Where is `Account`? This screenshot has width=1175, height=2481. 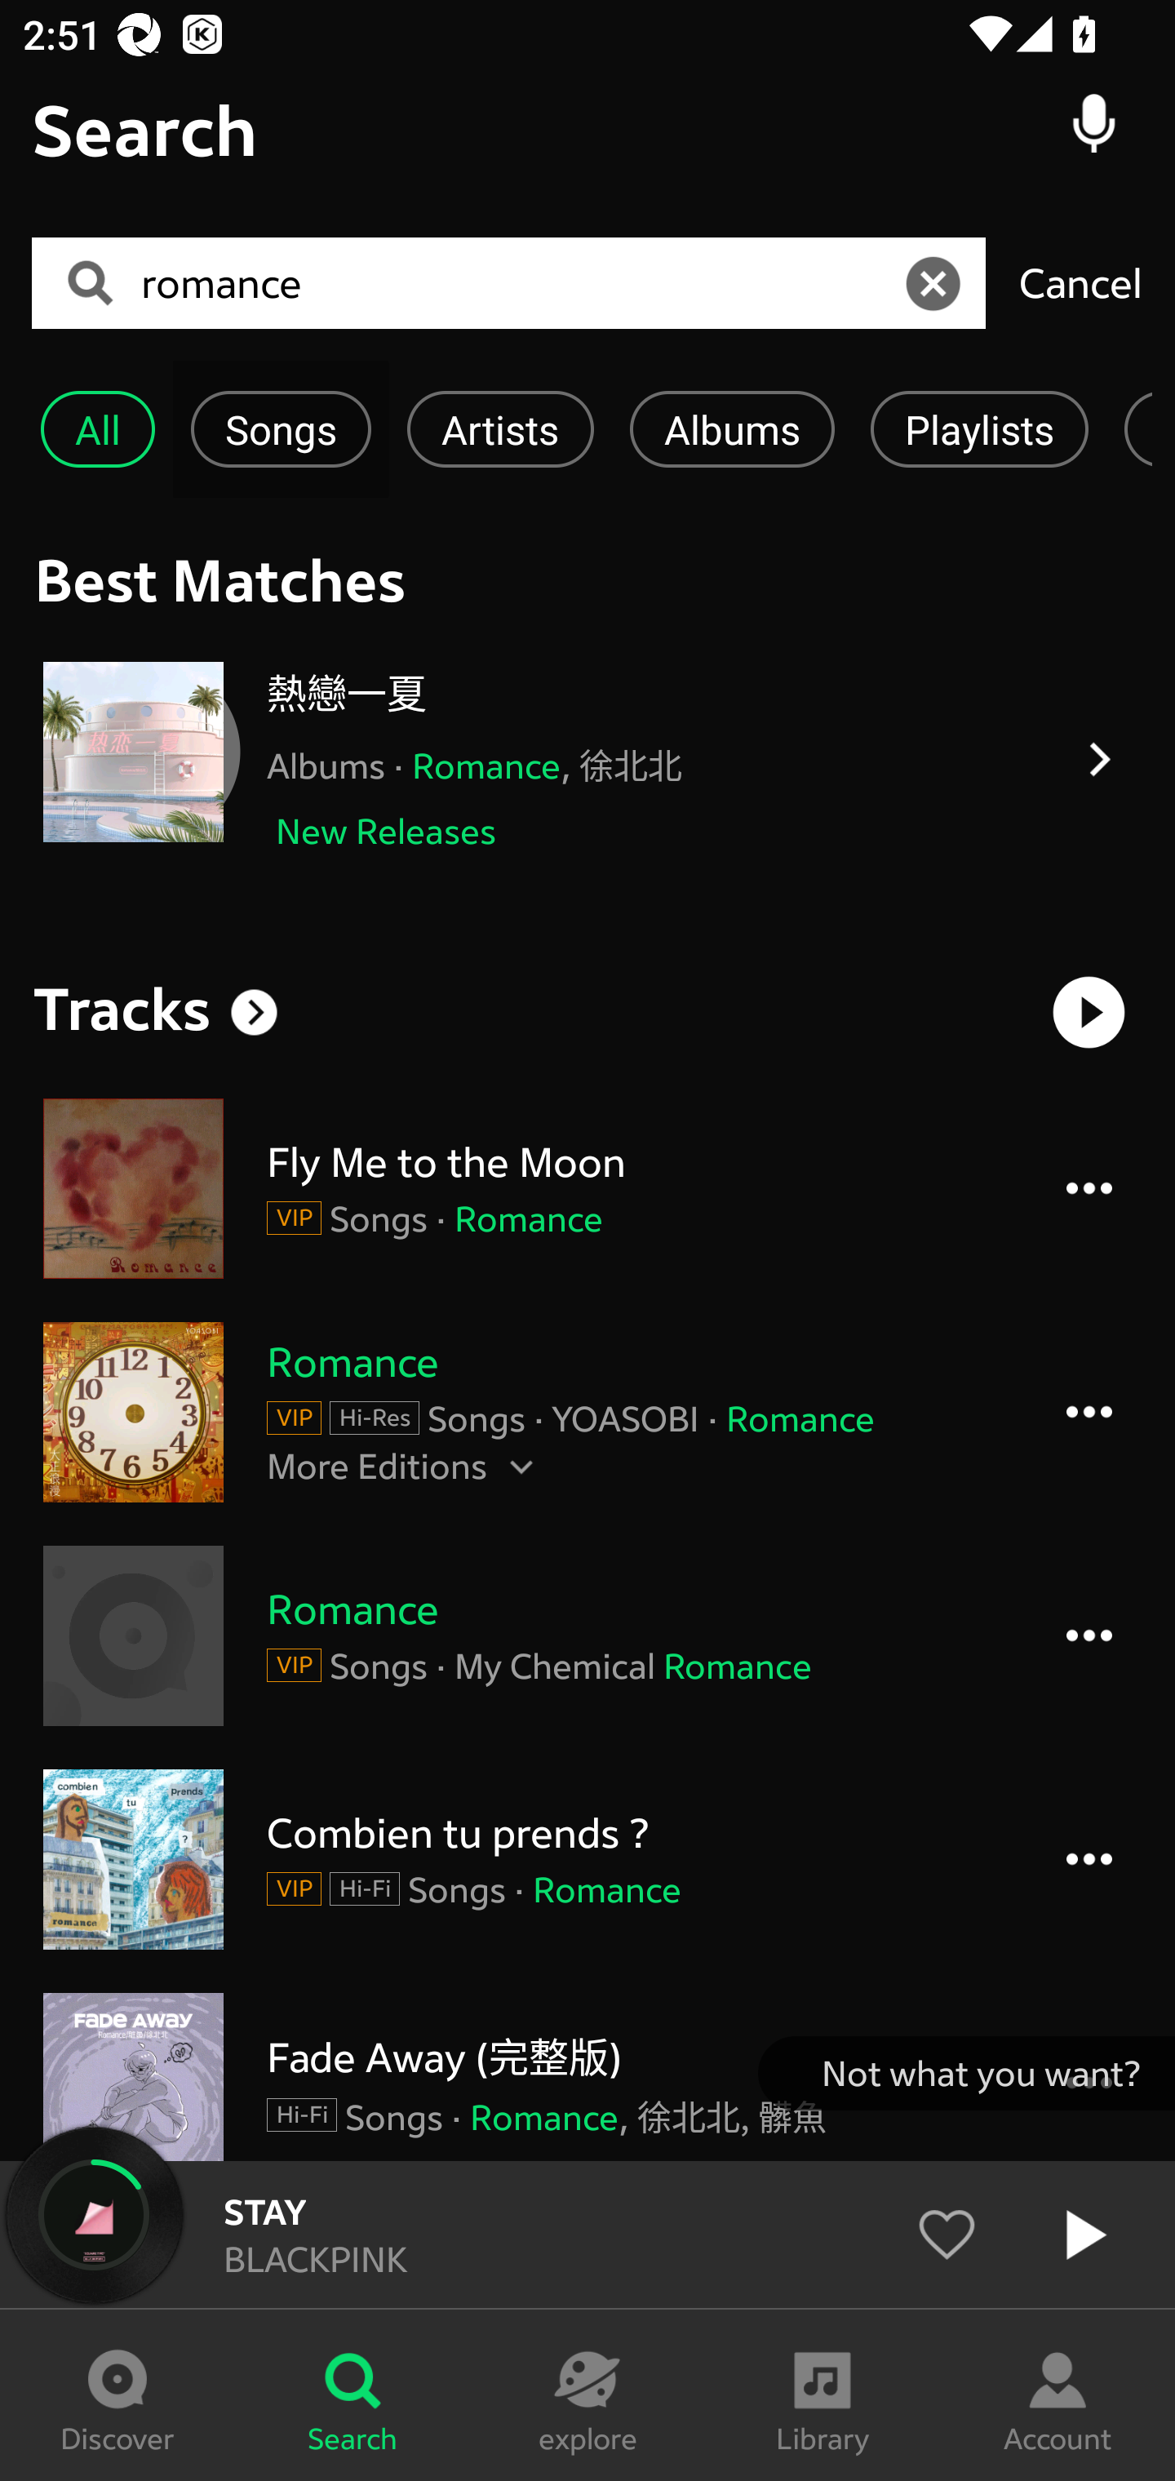
Account is located at coordinates (1057, 2395).